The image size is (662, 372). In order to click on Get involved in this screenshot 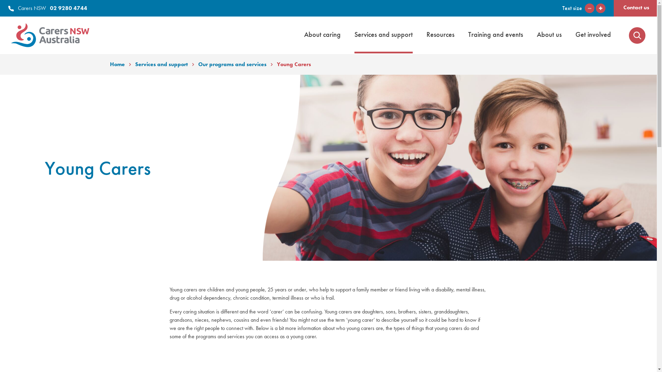, I will do `click(593, 34)`.